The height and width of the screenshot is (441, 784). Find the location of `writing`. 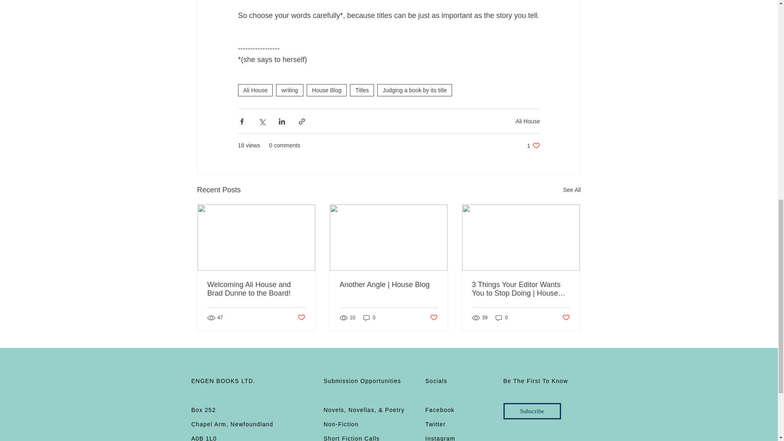

writing is located at coordinates (289, 90).